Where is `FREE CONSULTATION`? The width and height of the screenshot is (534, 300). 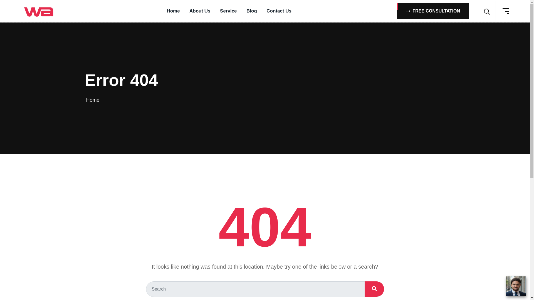 FREE CONSULTATION is located at coordinates (433, 11).